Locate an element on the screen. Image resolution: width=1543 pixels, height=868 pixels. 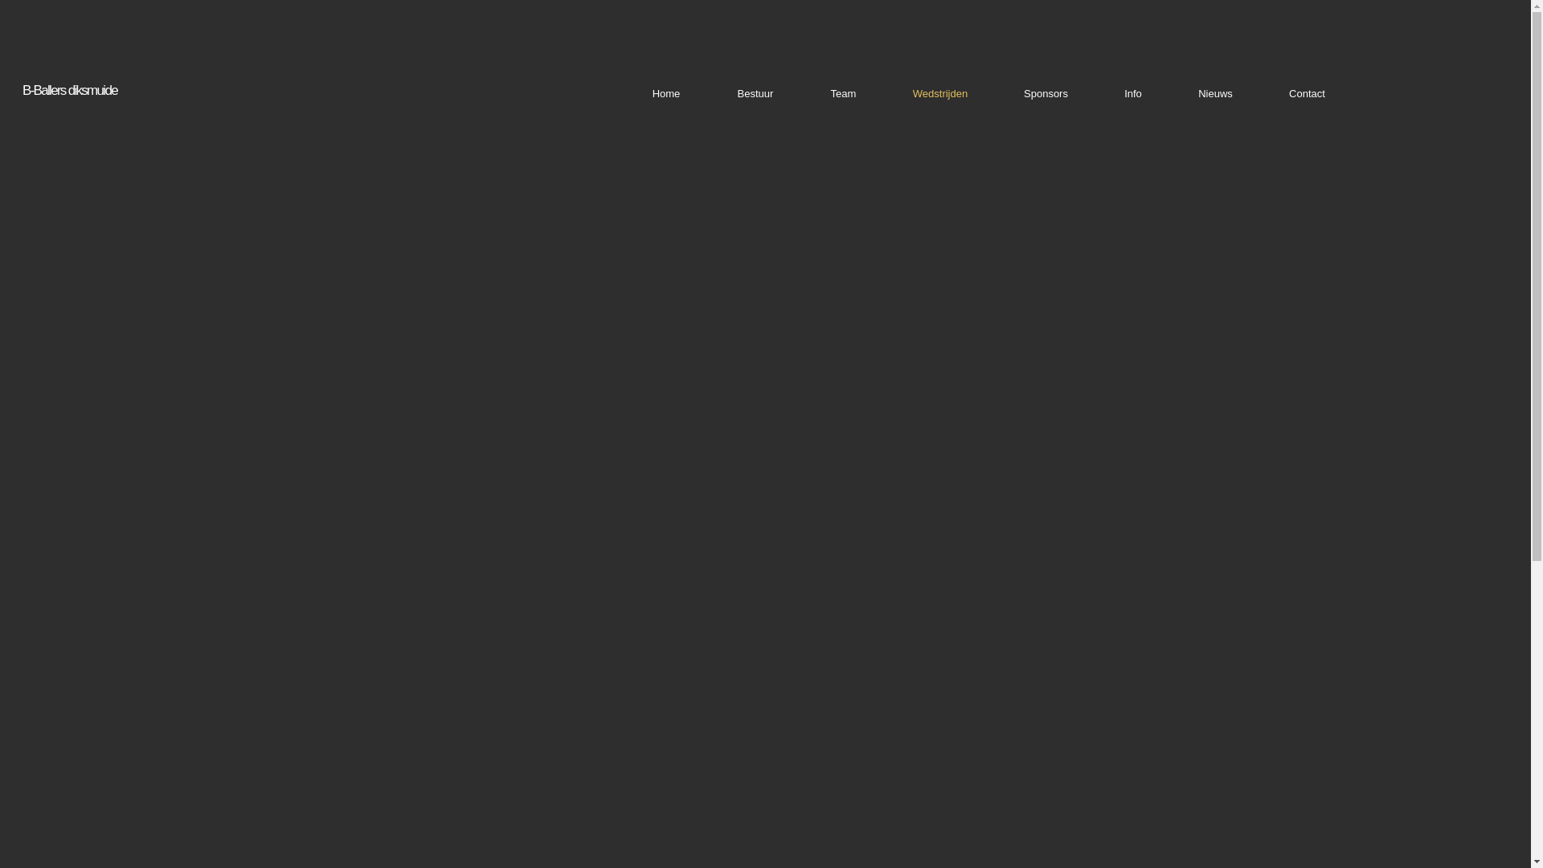
Info is located at coordinates (1133, 94).